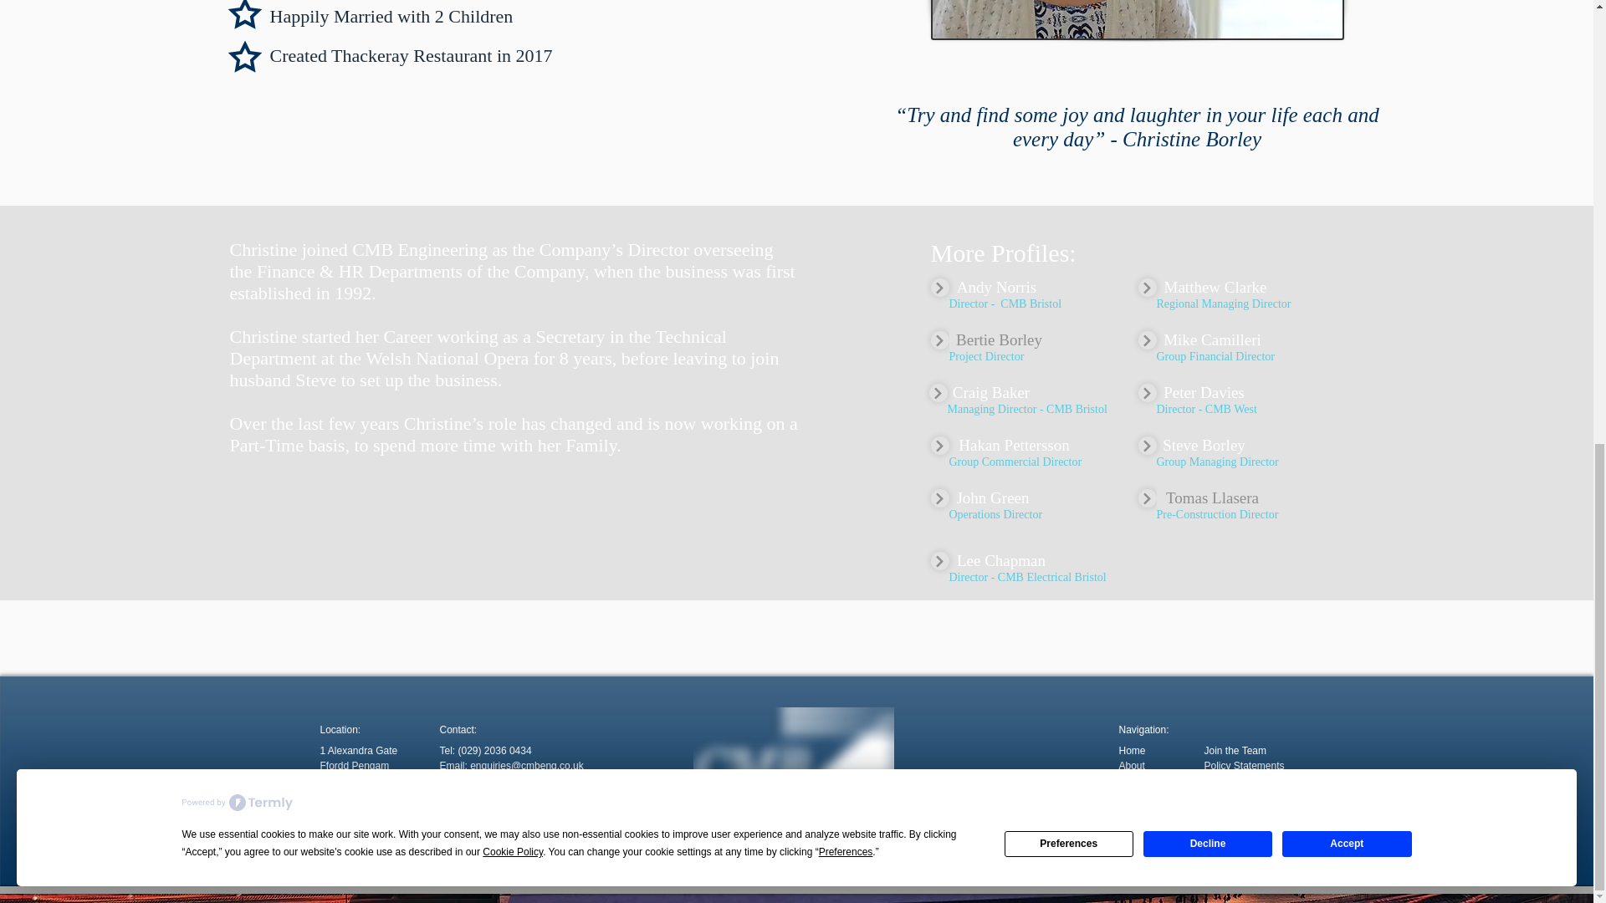 This screenshot has width=1606, height=903. Describe the element at coordinates (996, 288) in the screenshot. I see `Andy Norris` at that location.